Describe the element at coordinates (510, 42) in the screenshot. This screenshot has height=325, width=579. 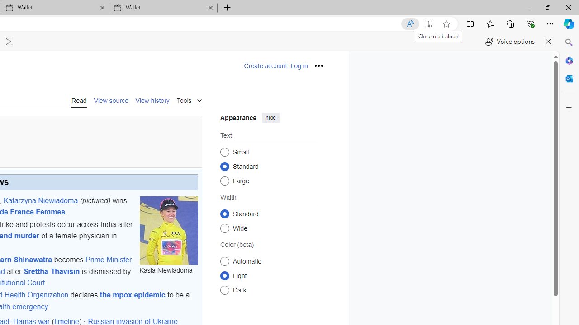
I see `Voice options` at that location.